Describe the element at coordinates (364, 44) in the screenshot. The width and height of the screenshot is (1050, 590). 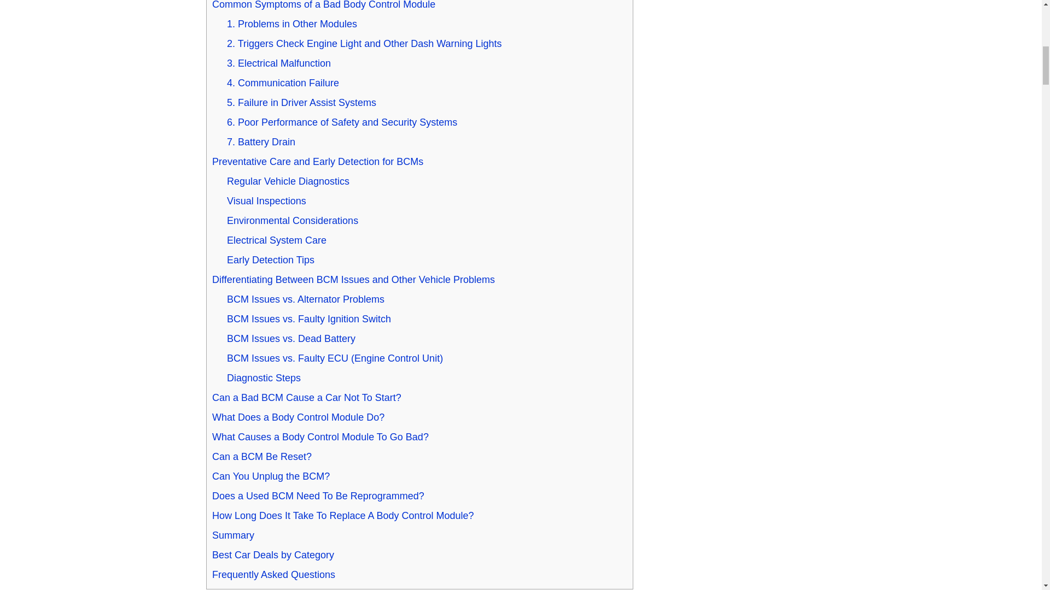
I see `2. Triggers Check Engine Light and Other Dash Warning Lights` at that location.